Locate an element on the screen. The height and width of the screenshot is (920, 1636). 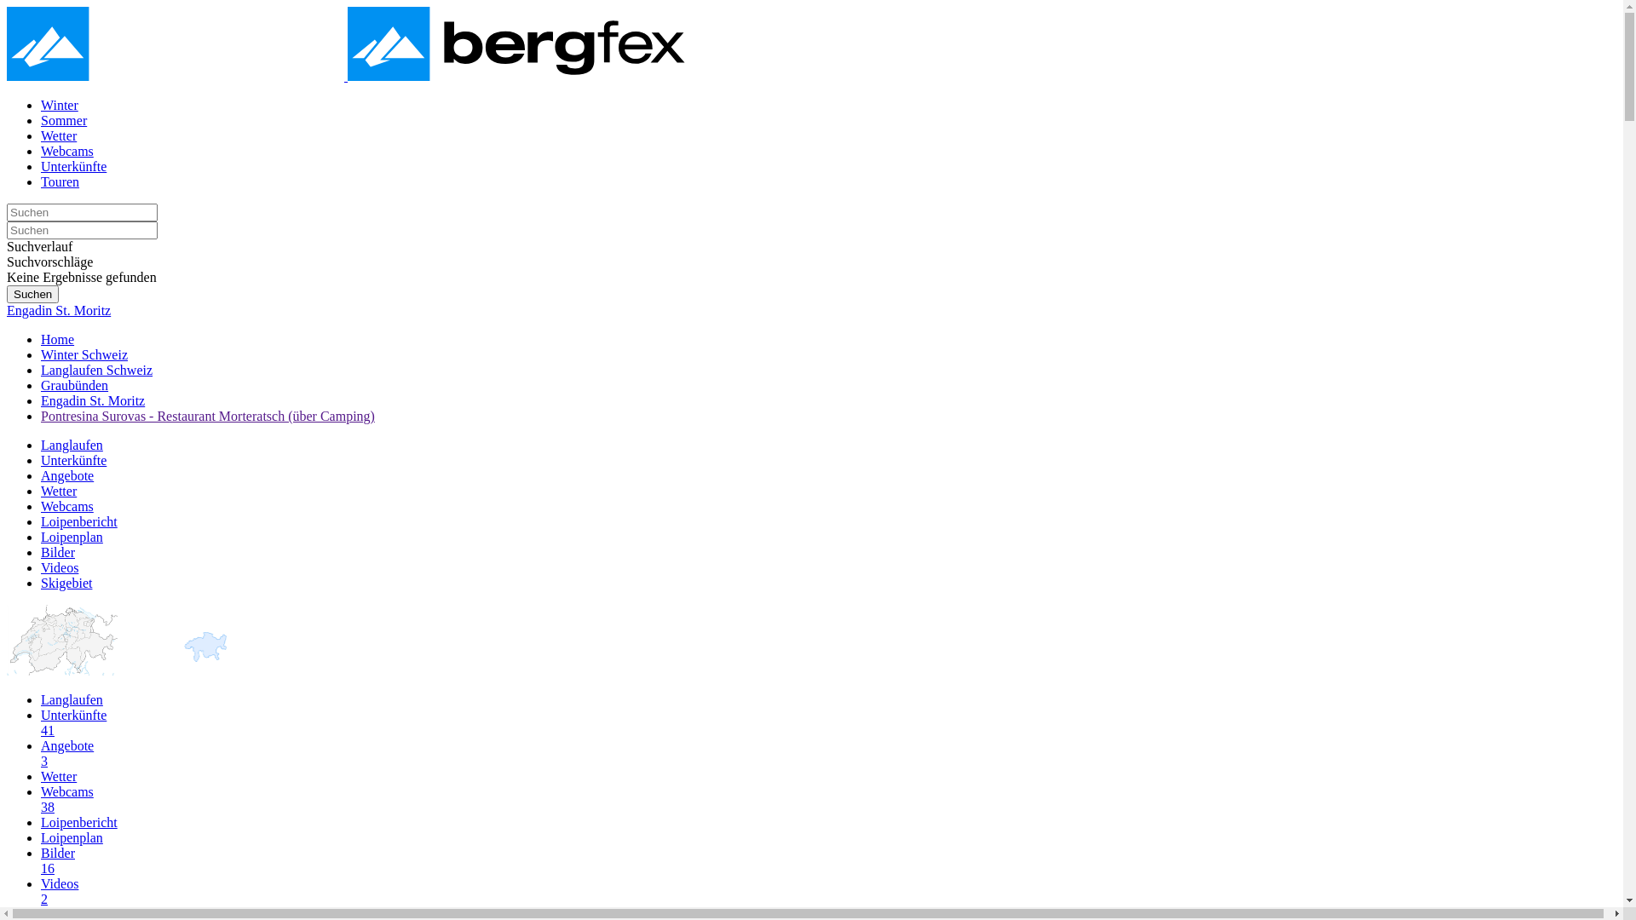
Wetter is located at coordinates (59, 136).